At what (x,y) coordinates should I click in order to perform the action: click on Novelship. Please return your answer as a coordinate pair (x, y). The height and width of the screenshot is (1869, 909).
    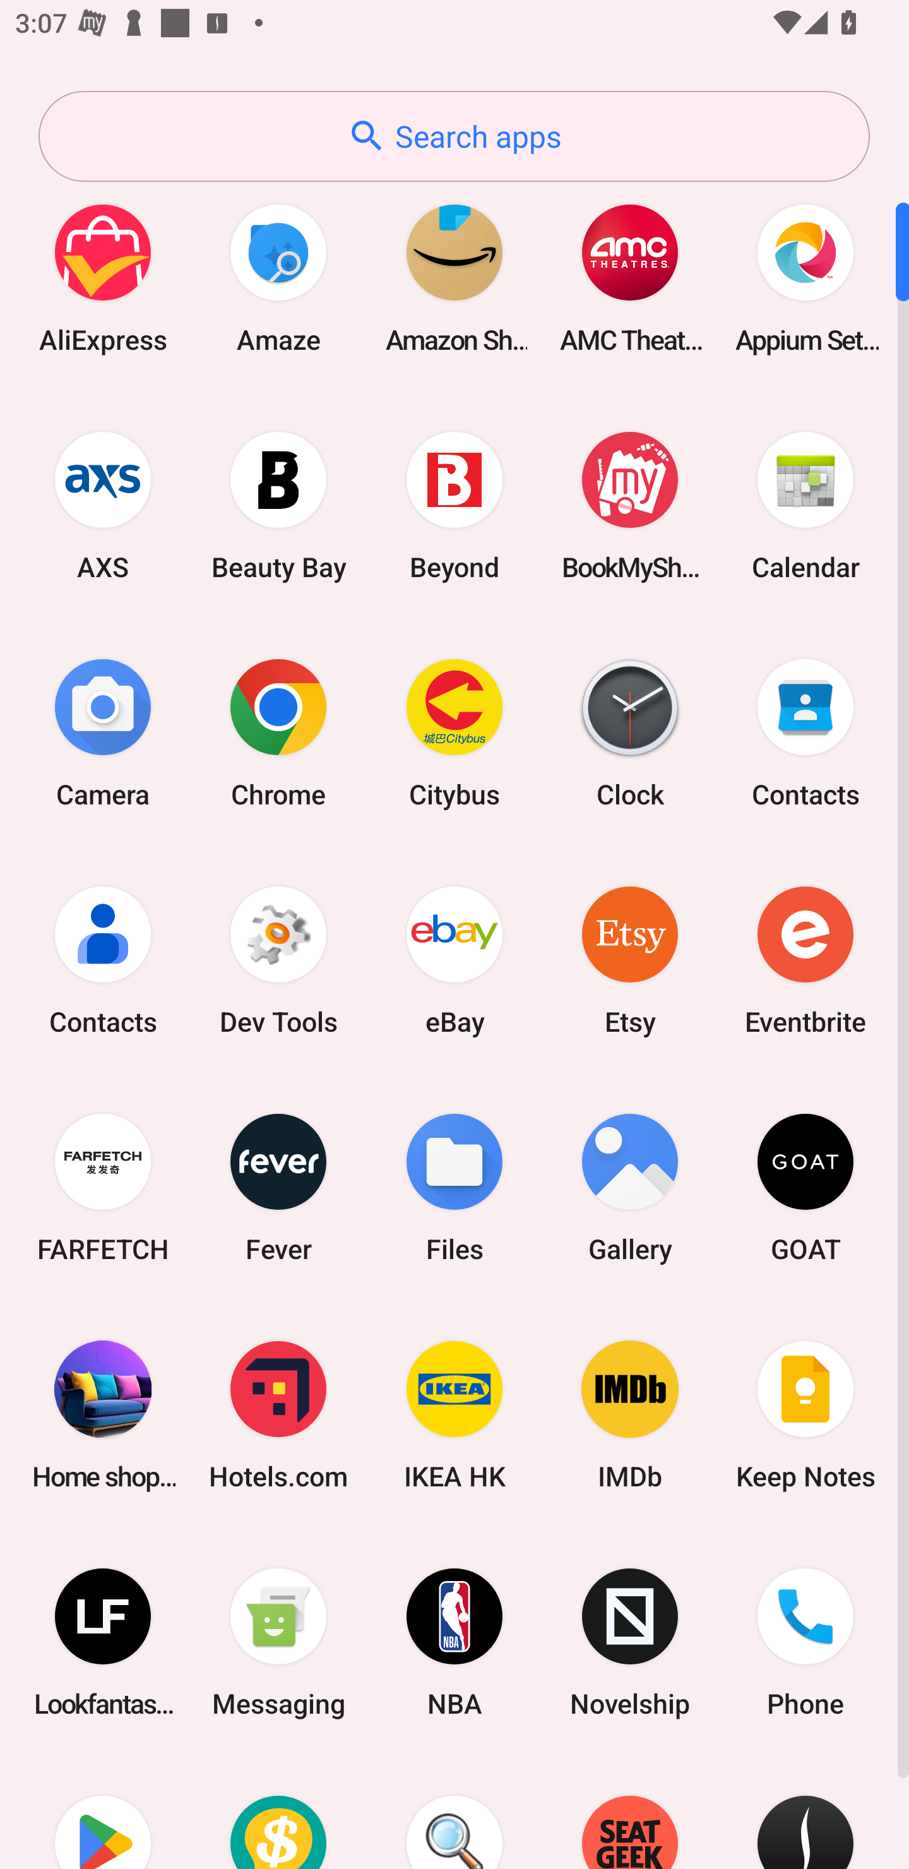
    Looking at the image, I should click on (630, 1643).